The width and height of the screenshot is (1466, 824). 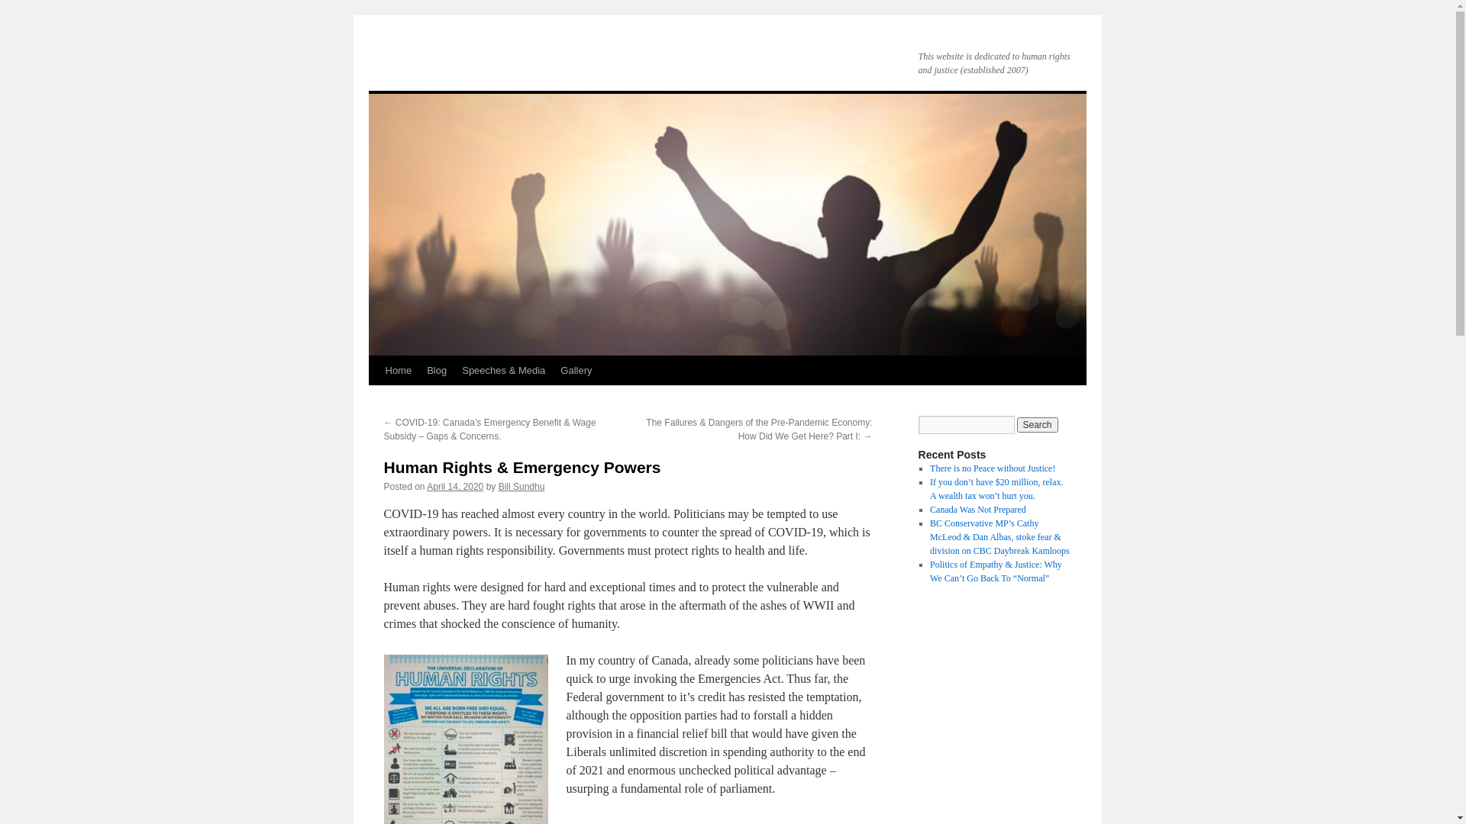 What do you see at coordinates (376, 399) in the screenshot?
I see `Skip to content` at bounding box center [376, 399].